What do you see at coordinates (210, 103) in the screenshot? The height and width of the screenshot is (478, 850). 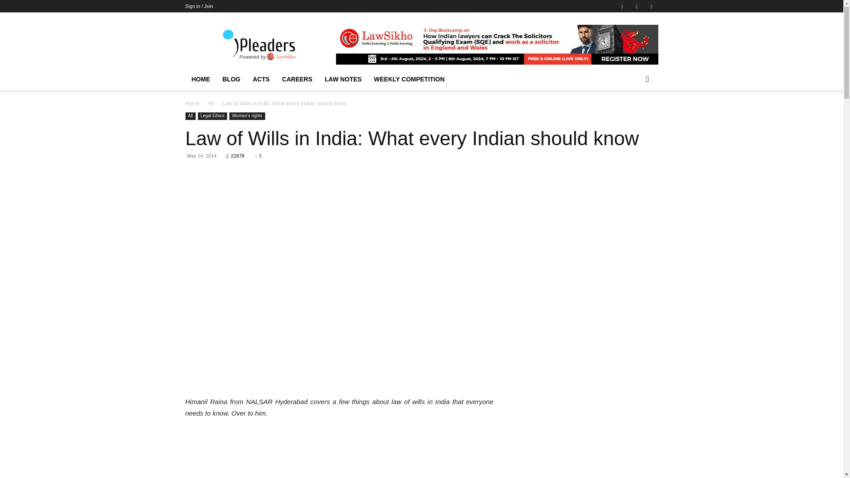 I see `View all posts in All` at bounding box center [210, 103].